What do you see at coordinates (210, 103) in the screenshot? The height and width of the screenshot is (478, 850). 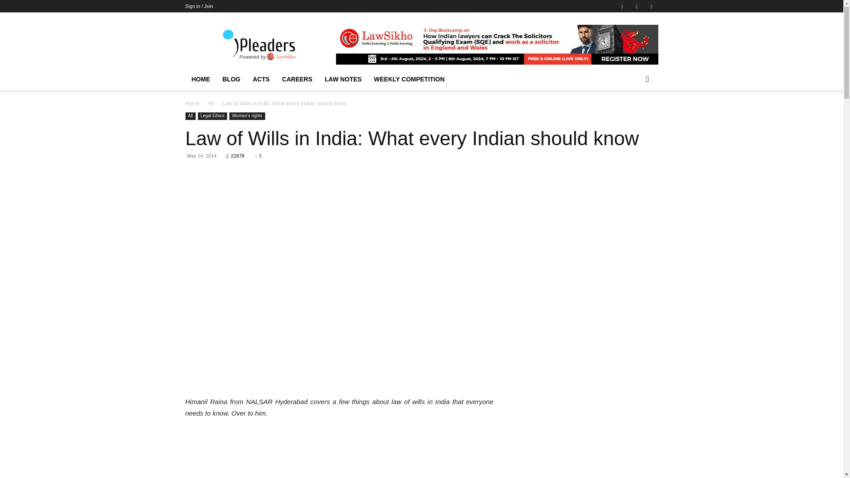 I see `View all posts in All` at bounding box center [210, 103].